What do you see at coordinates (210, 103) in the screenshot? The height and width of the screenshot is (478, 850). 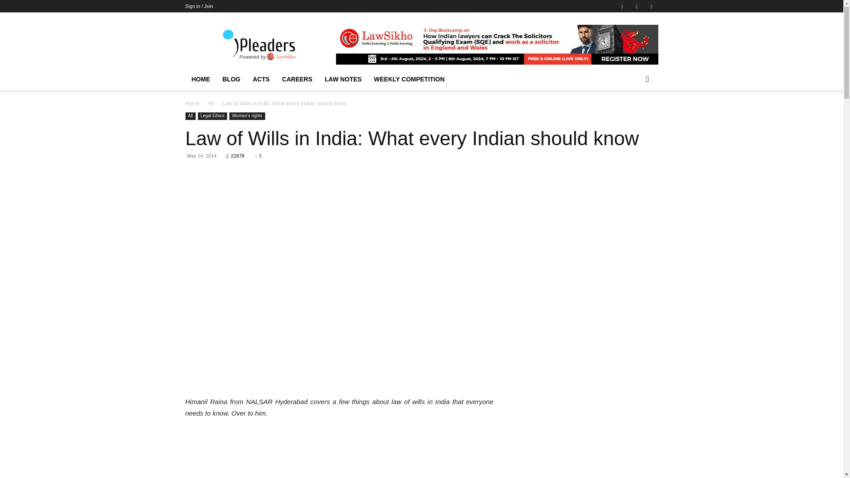 I see `View all posts in All` at bounding box center [210, 103].